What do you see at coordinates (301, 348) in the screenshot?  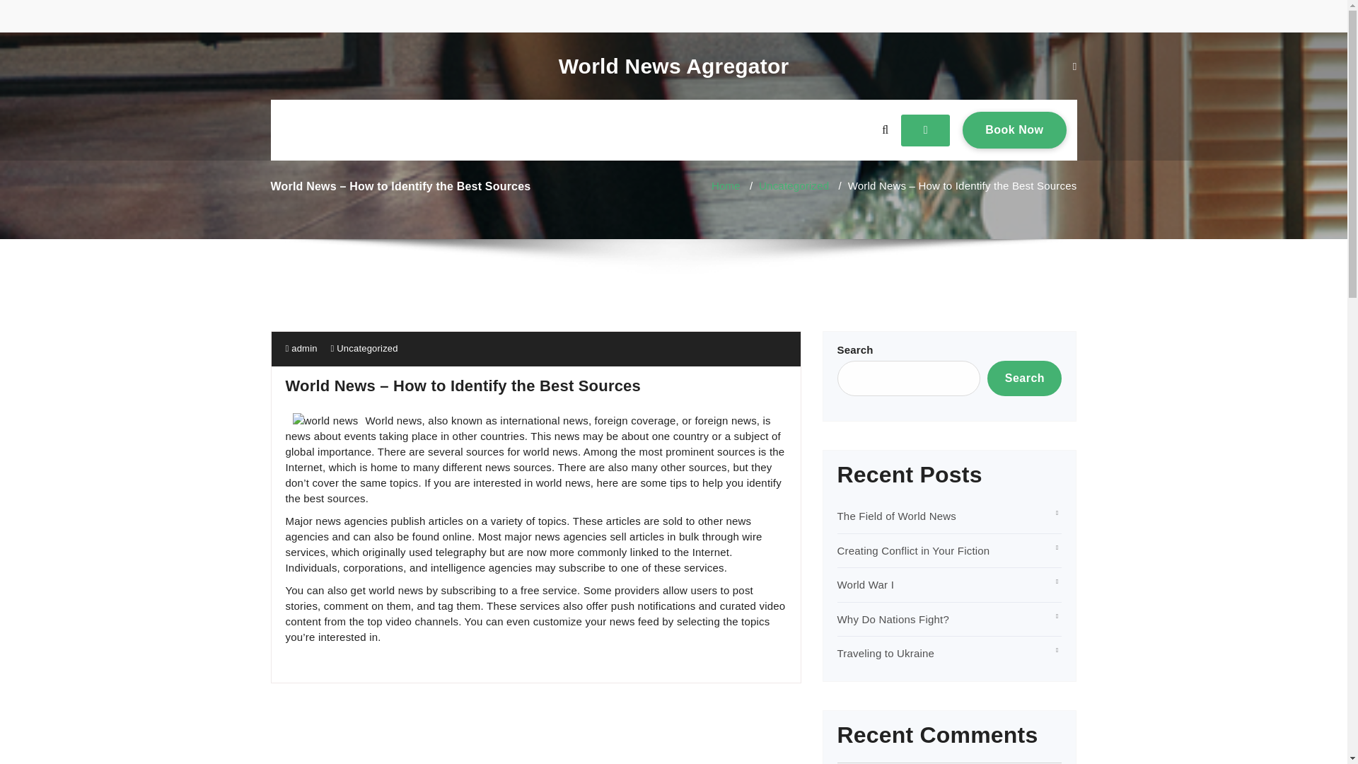 I see `World News Agregator` at bounding box center [301, 348].